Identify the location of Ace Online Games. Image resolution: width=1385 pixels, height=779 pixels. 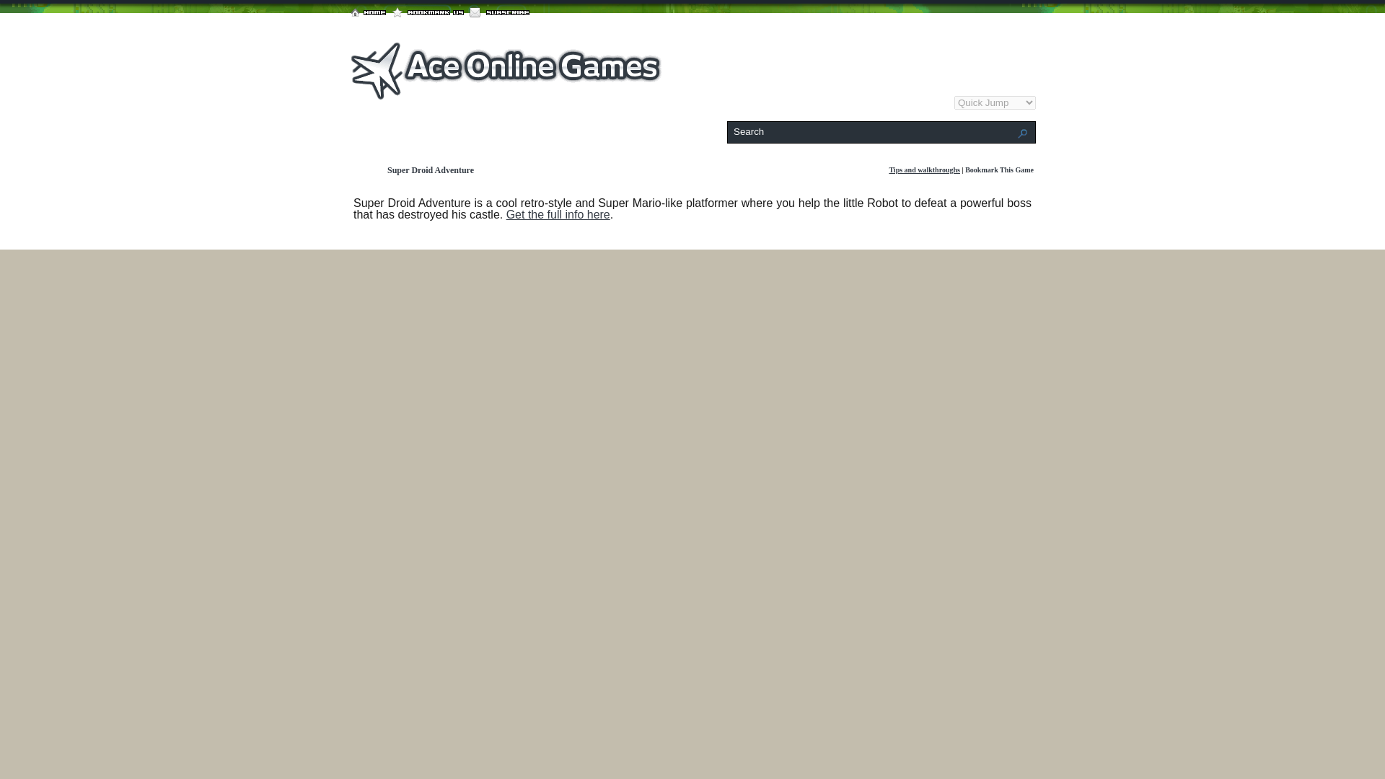
(506, 95).